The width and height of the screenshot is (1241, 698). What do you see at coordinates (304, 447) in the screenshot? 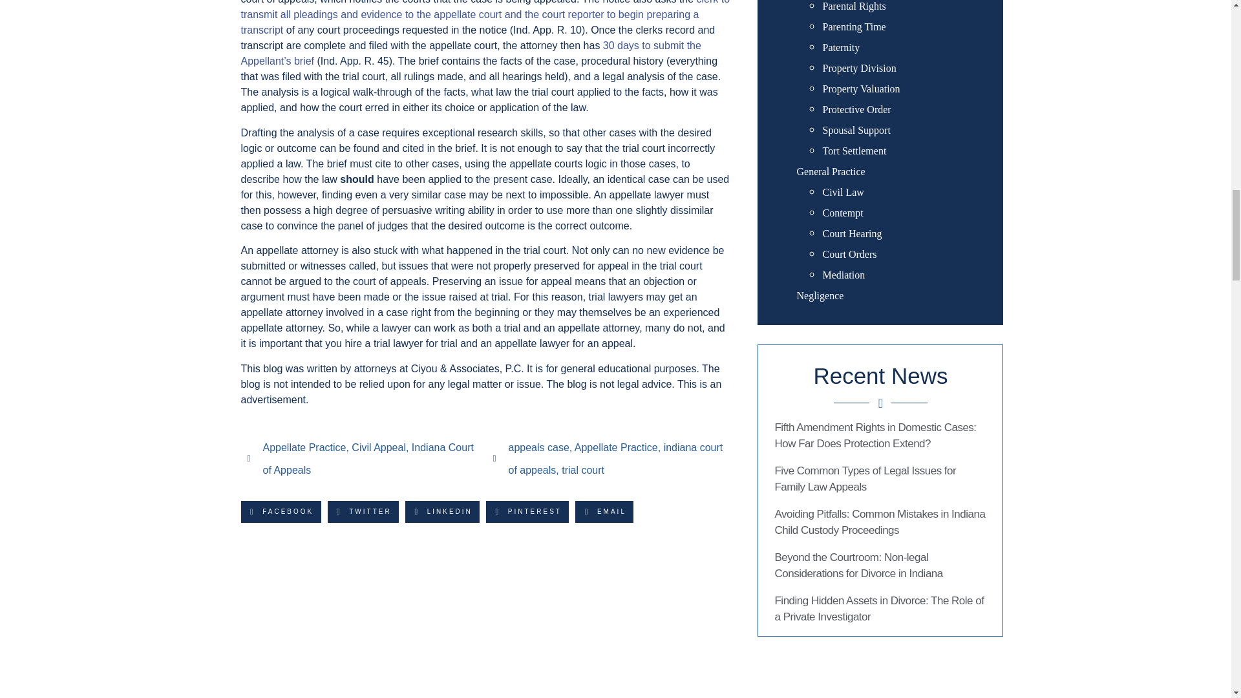
I see `Appellate Practice` at bounding box center [304, 447].